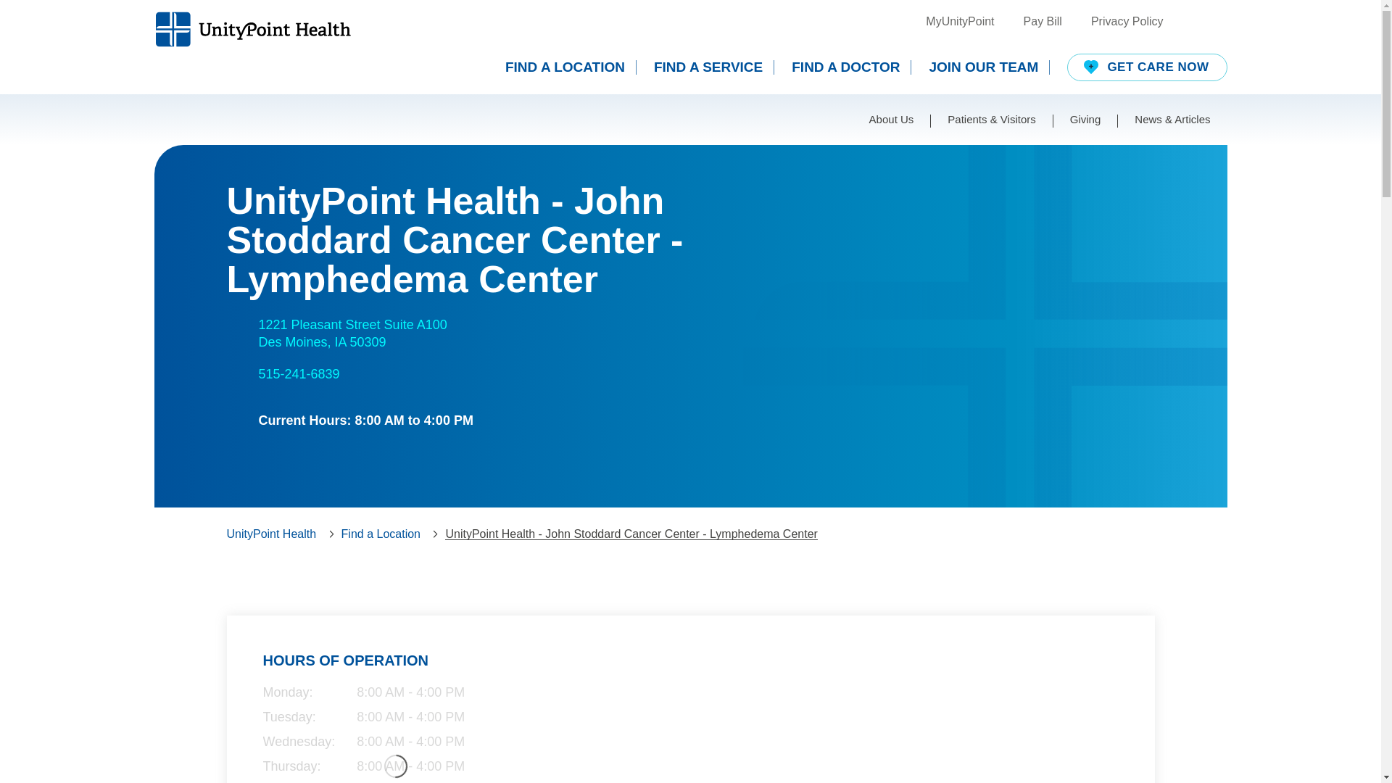 This screenshot has height=783, width=1392. Describe the element at coordinates (851, 67) in the screenshot. I see `Privacy Policy` at that location.